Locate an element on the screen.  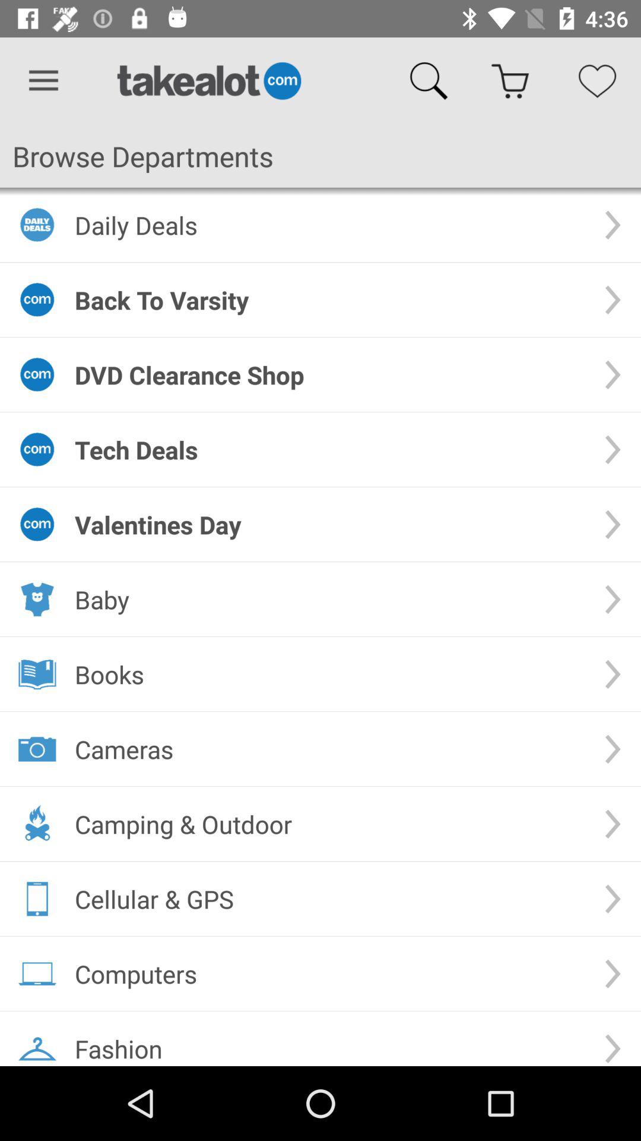
select item below tech deals item is located at coordinates (330, 524).